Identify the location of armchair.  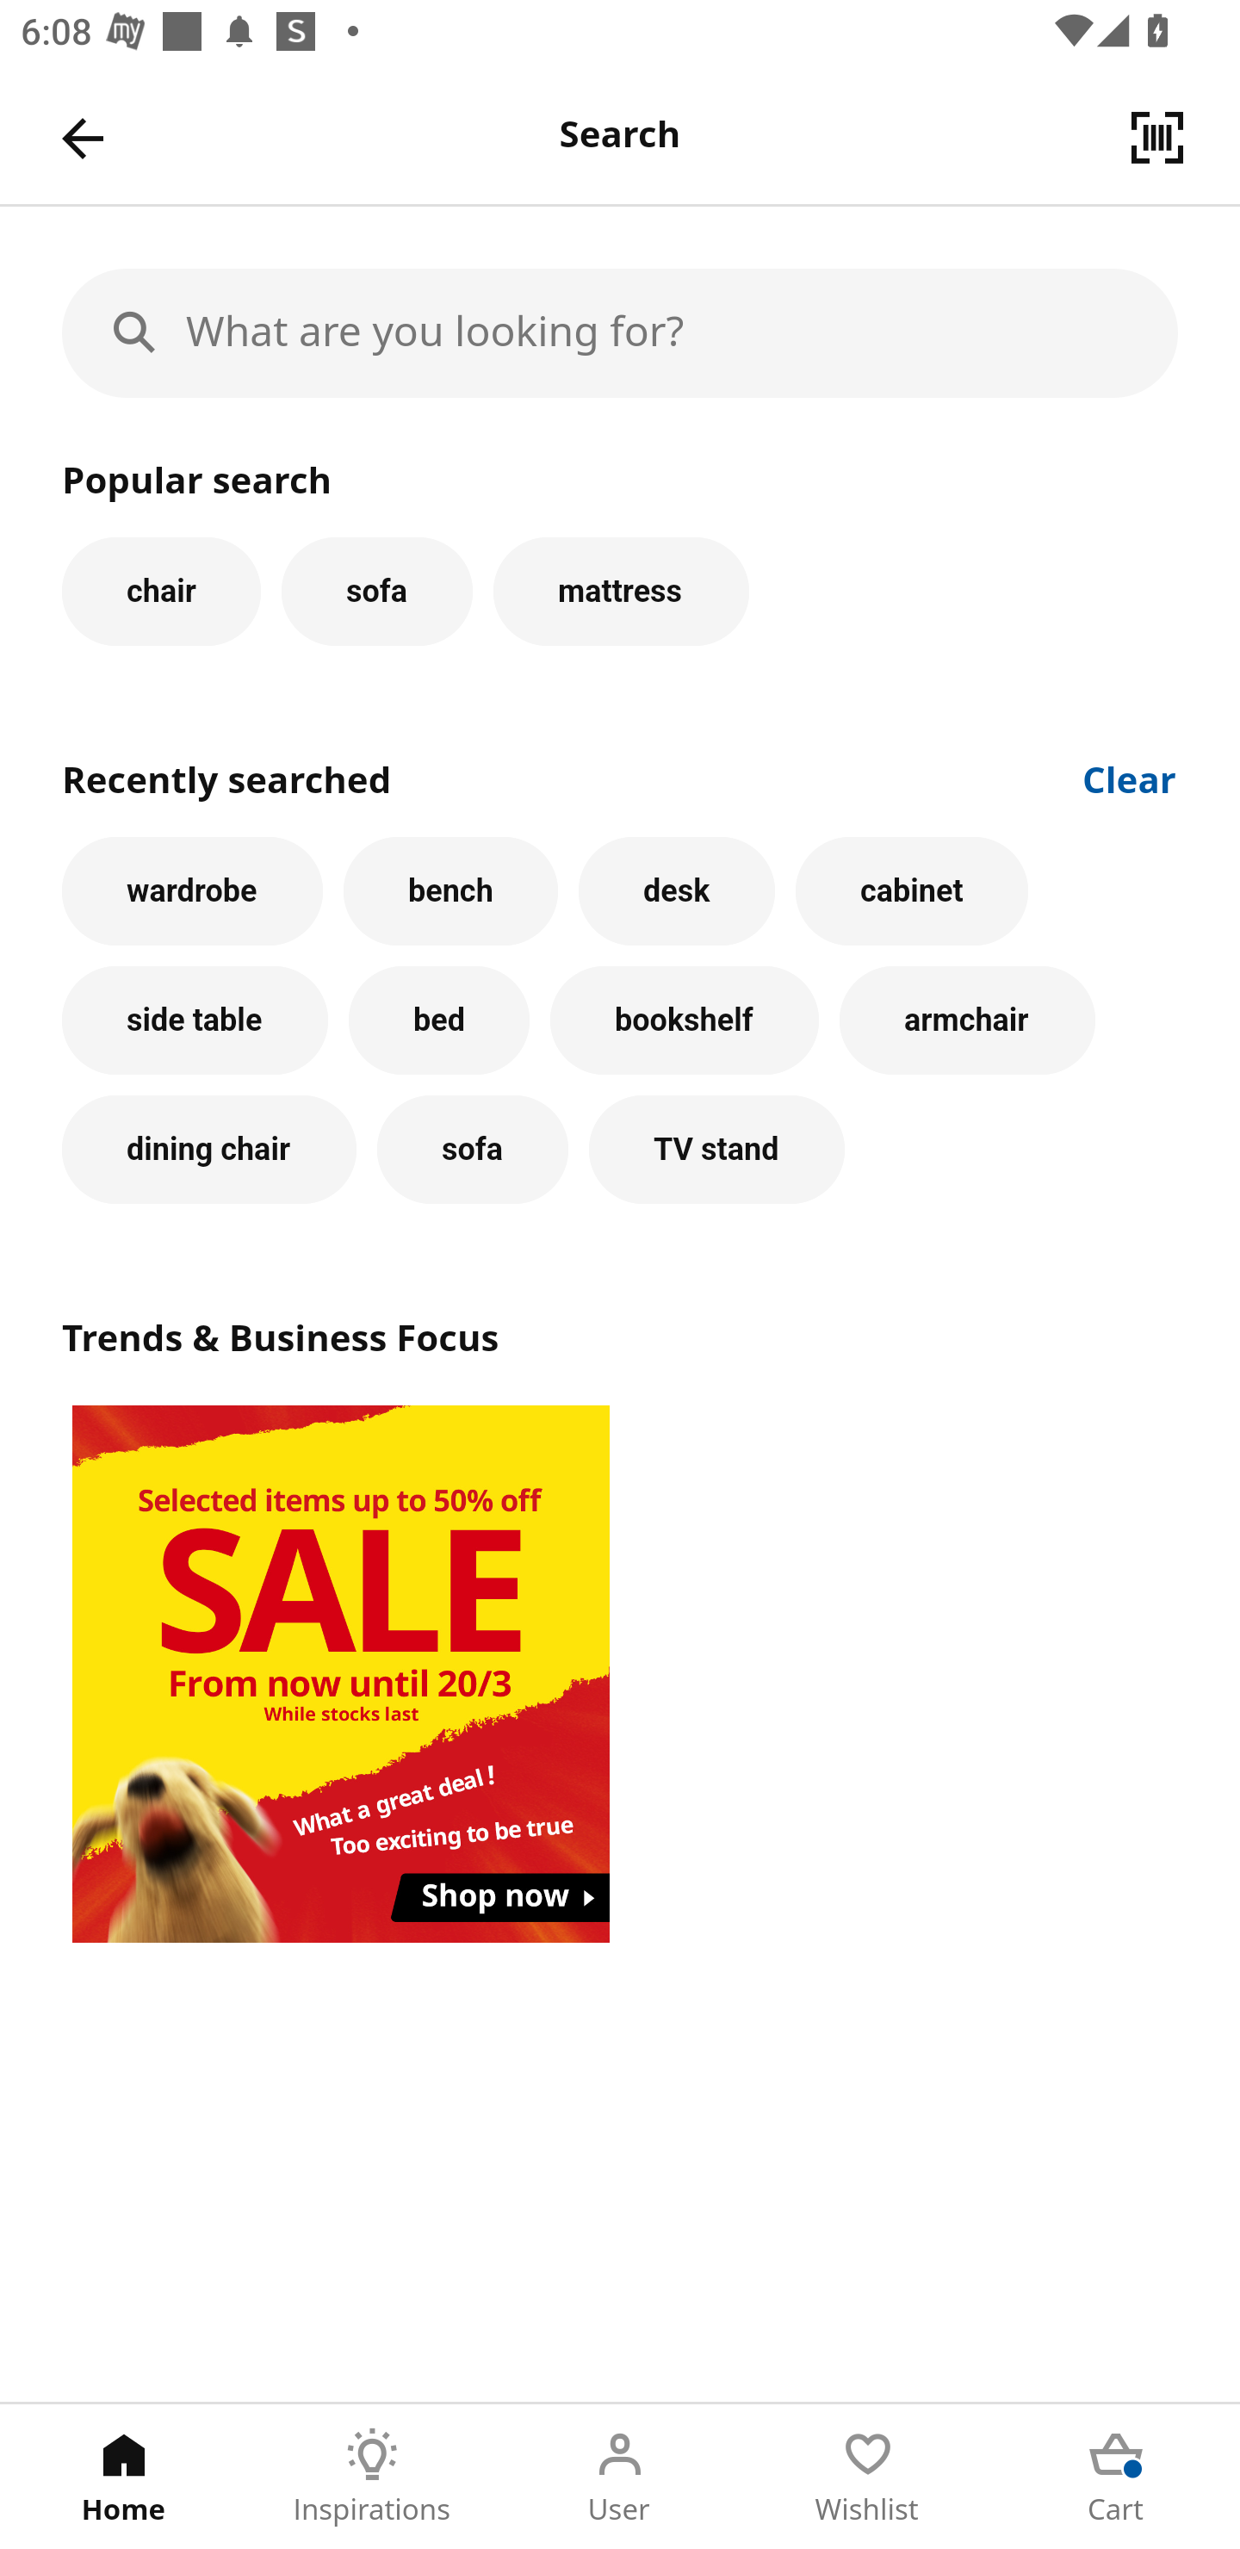
(966, 1020).